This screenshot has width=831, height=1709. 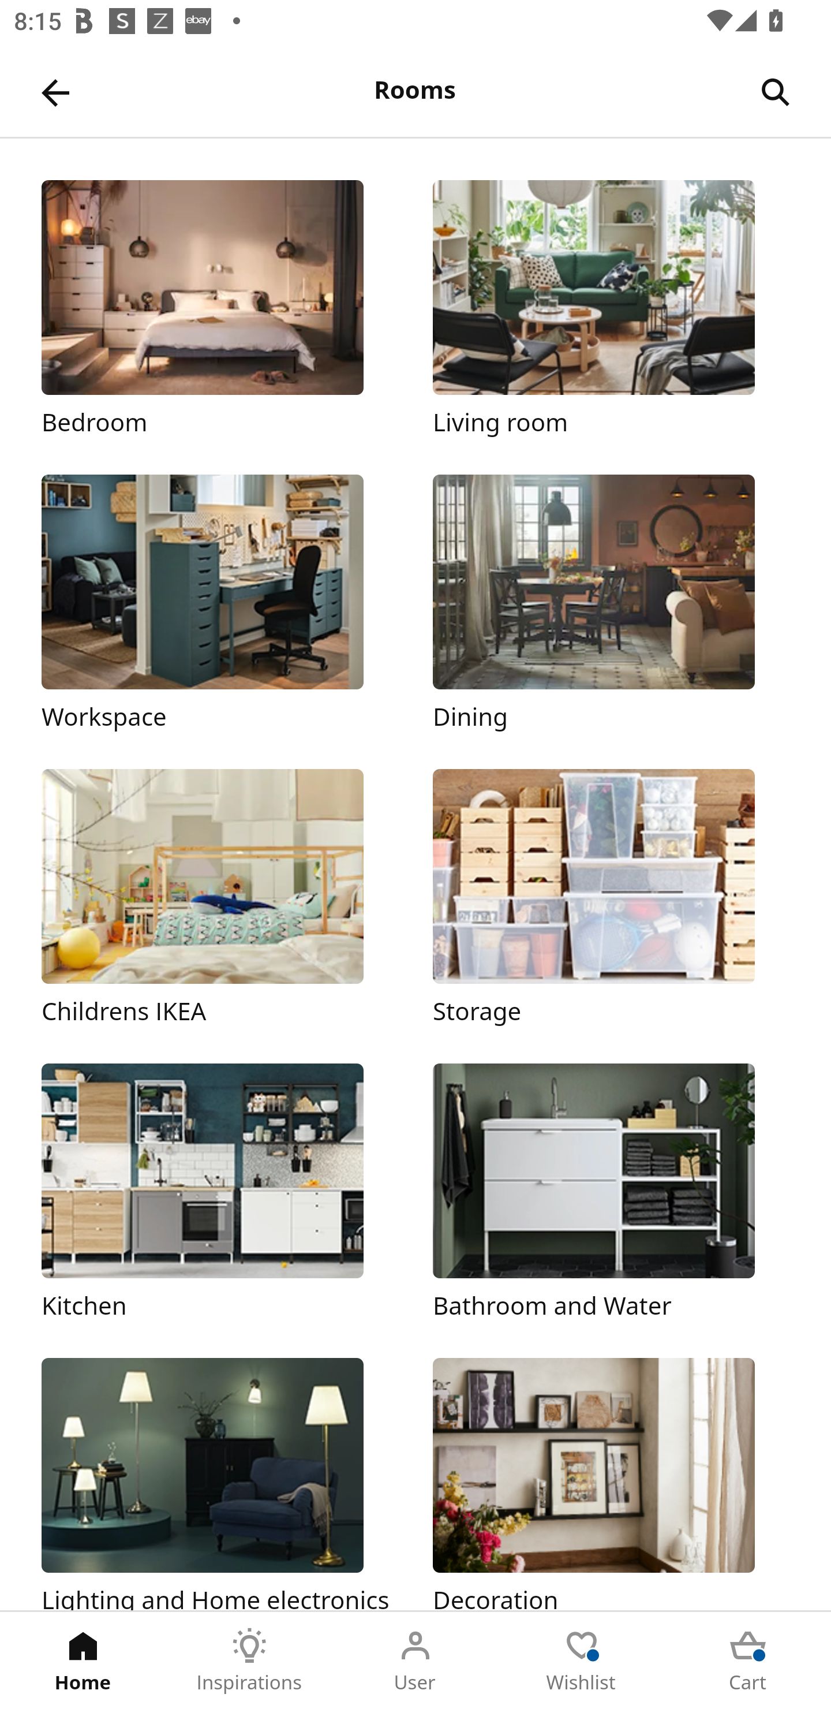 I want to click on User
Tab 3 of 5, so click(x=415, y=1661).